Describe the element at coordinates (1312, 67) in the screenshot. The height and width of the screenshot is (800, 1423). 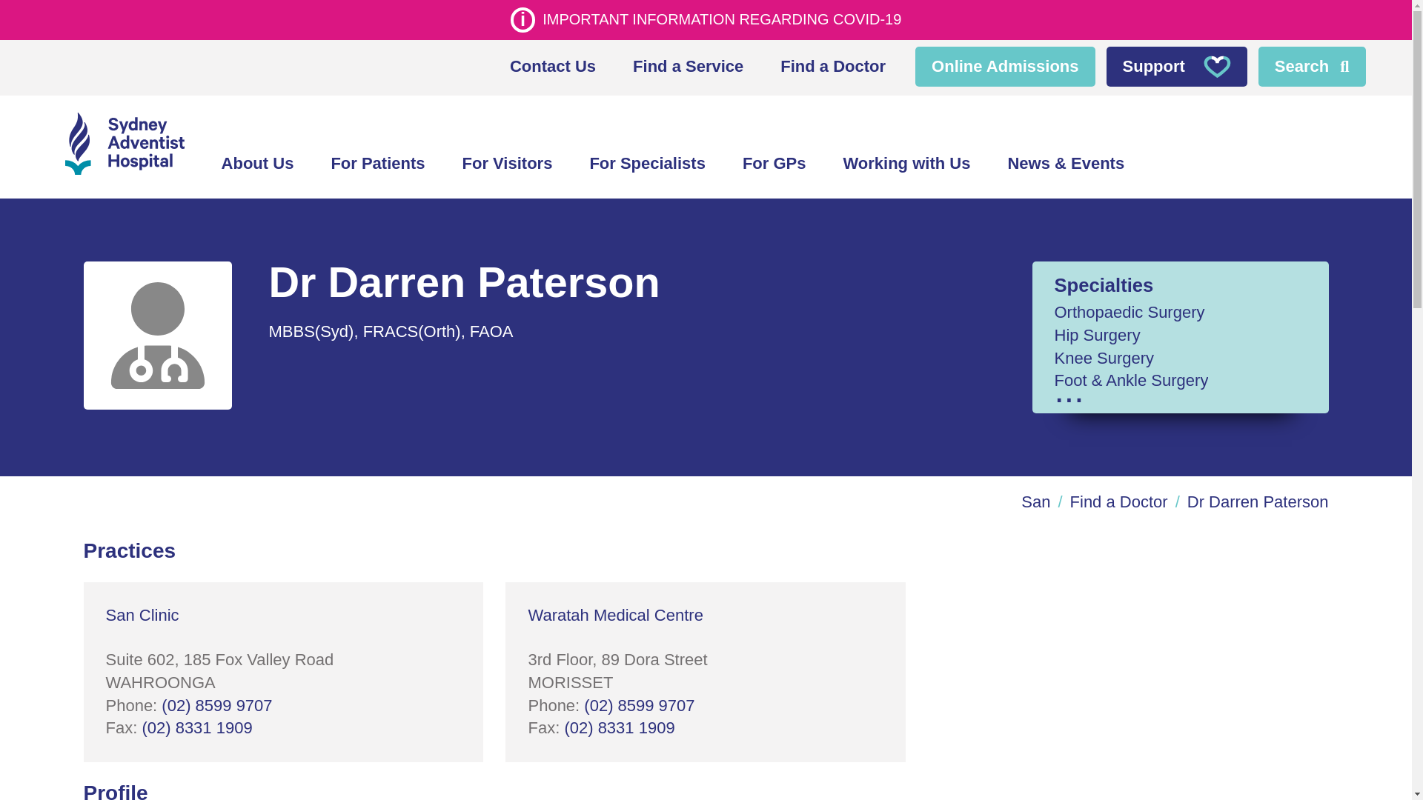
I see `Search` at that location.